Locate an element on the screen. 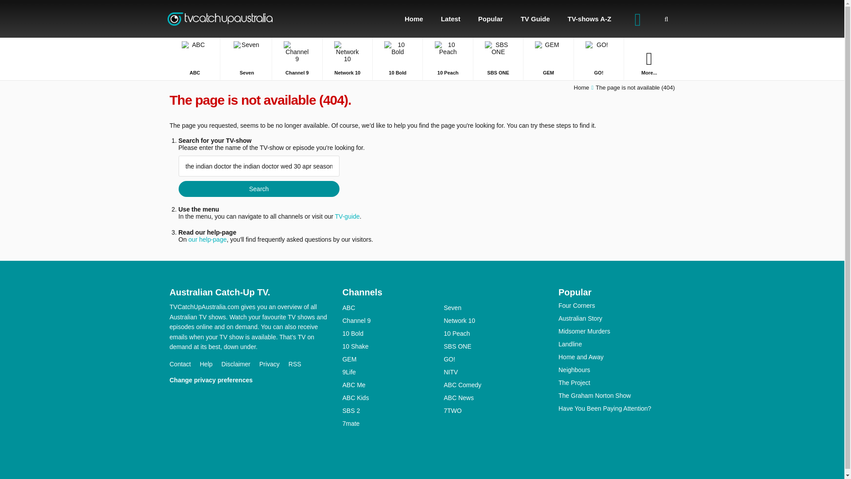 The height and width of the screenshot is (479, 851). More... is located at coordinates (649, 59).